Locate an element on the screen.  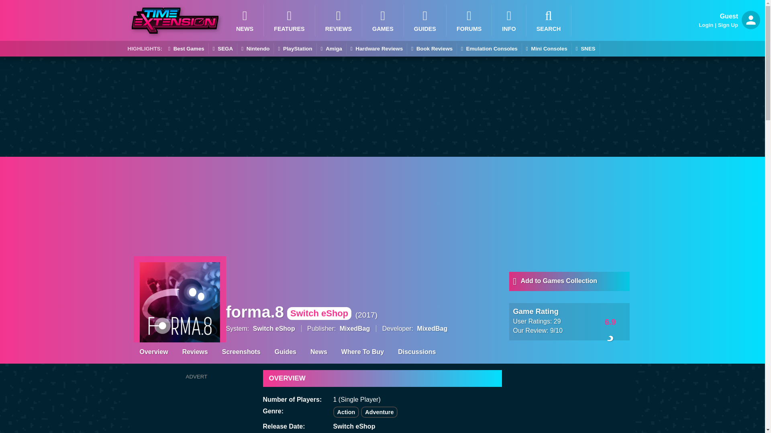
Home is located at coordinates (508, 20).